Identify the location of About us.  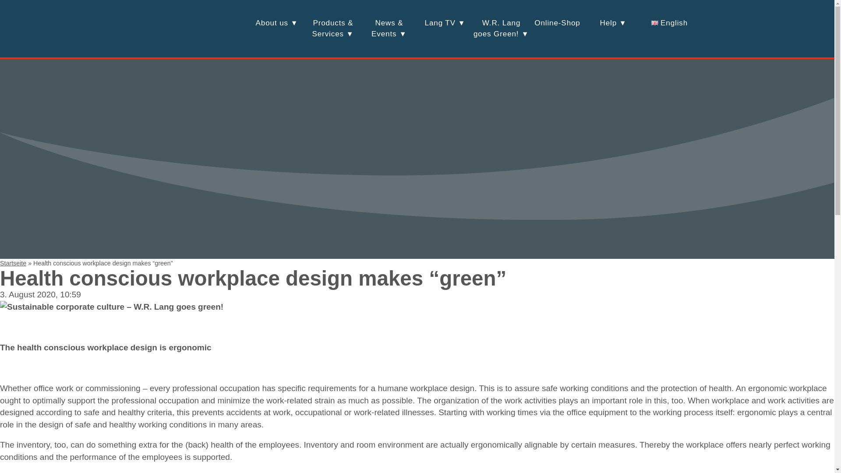
(277, 23).